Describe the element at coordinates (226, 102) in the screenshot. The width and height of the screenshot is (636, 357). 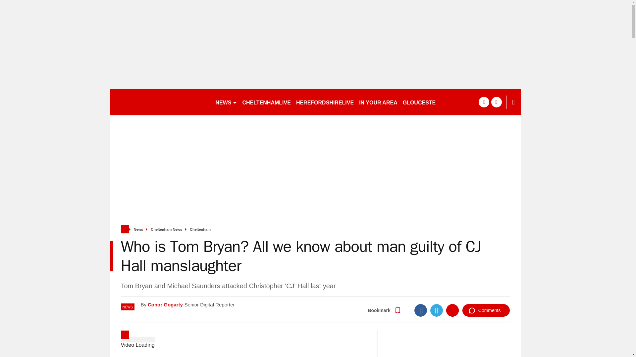
I see `NEWS` at that location.